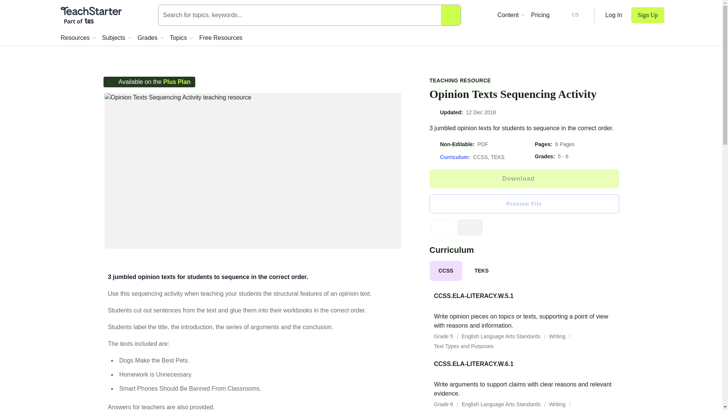  I want to click on Change location, so click(569, 15).